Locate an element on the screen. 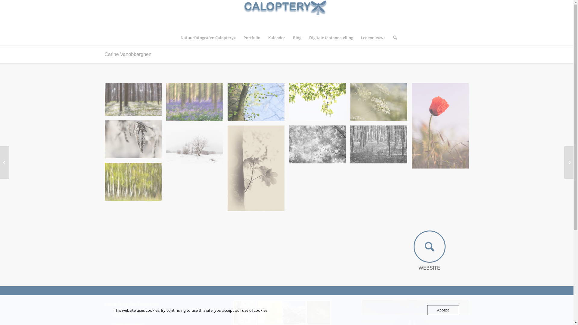 The image size is (578, 325). Whispering is located at coordinates (258, 170).